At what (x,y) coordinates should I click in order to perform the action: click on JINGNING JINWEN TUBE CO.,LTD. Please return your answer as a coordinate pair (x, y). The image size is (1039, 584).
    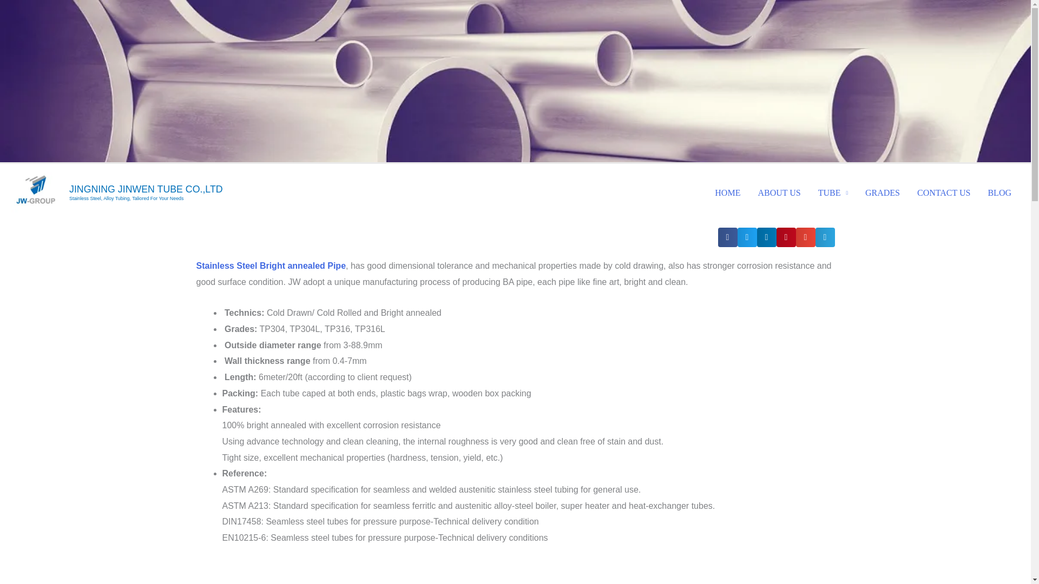
    Looking at the image, I should click on (146, 189).